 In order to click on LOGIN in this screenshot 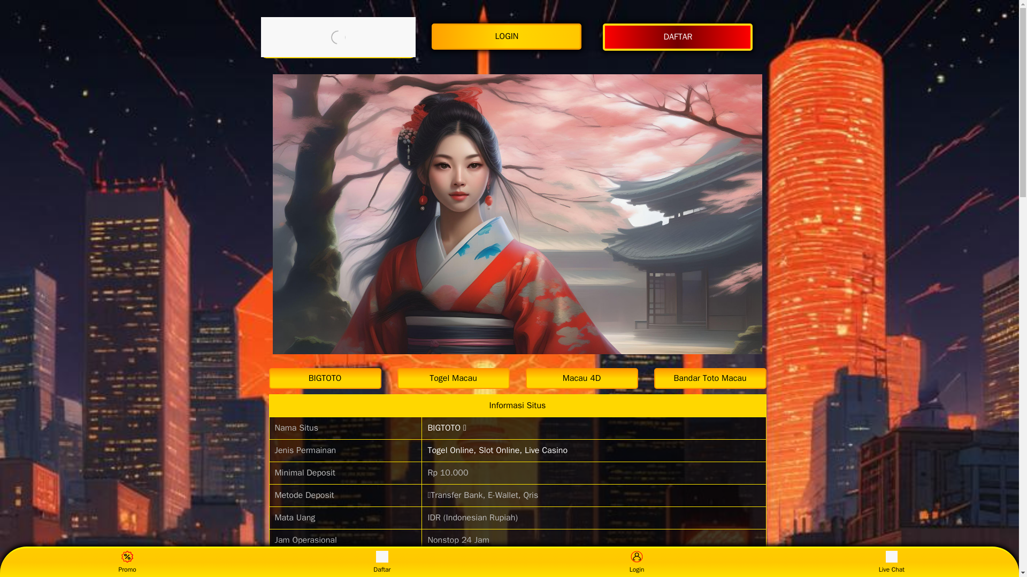, I will do `click(509, 36)`.